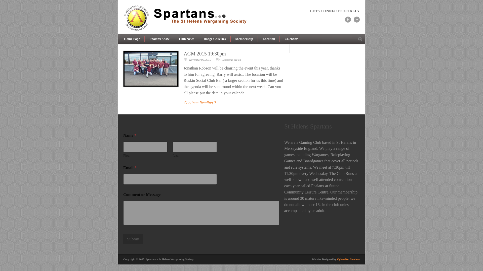 Image resolution: width=483 pixels, height=271 pixels. What do you see at coordinates (159, 39) in the screenshot?
I see `Phalanx Show` at bounding box center [159, 39].